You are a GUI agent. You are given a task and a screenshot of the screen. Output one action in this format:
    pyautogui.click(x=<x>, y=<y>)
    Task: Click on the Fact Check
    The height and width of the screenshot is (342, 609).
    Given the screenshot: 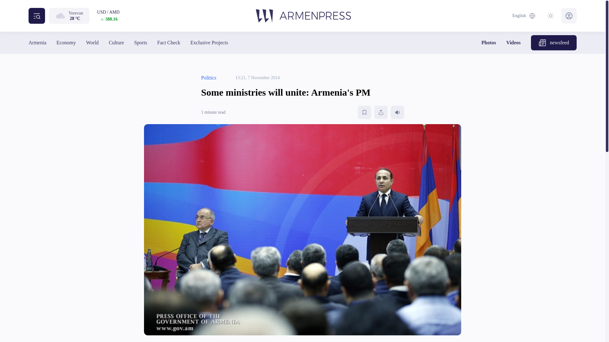 What is the action you would take?
    pyautogui.click(x=169, y=42)
    